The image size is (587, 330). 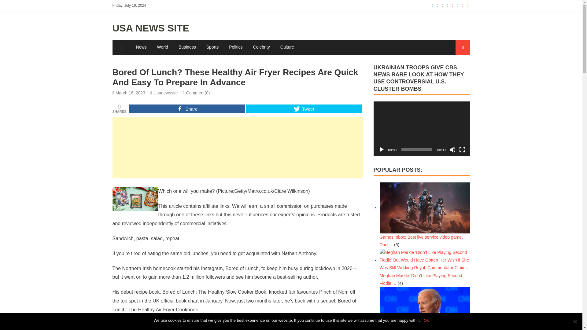 I want to click on Politics, so click(x=235, y=47).